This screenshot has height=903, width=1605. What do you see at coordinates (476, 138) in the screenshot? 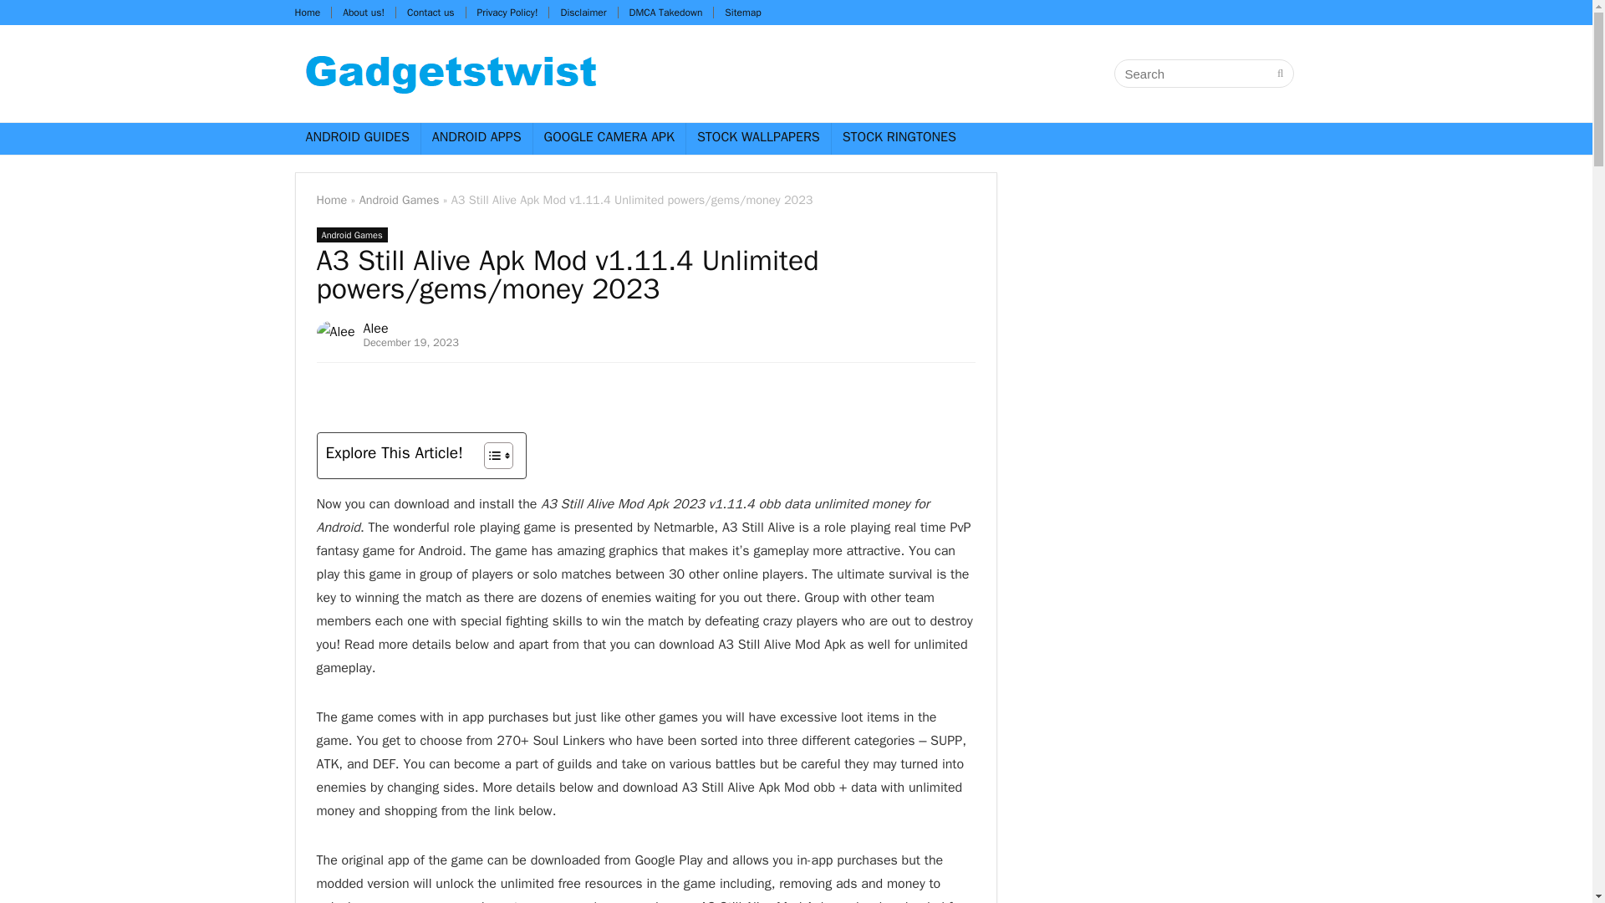
I see `ANDROID APPS` at bounding box center [476, 138].